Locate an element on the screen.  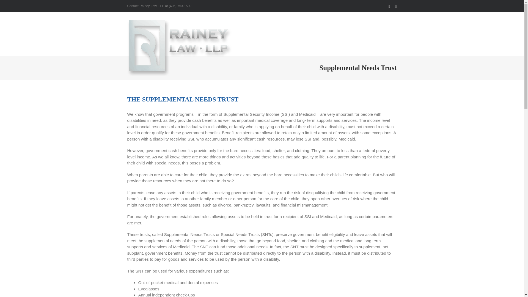
Contact is located at coordinates (357, 49).